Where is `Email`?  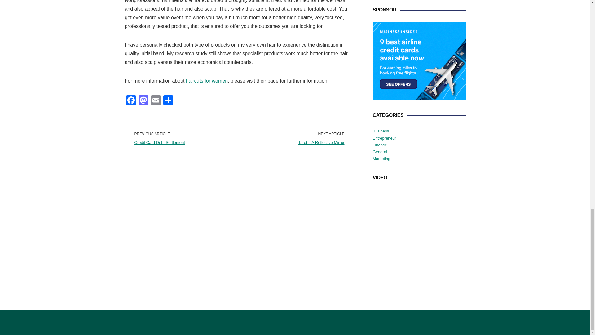 Email is located at coordinates (156, 101).